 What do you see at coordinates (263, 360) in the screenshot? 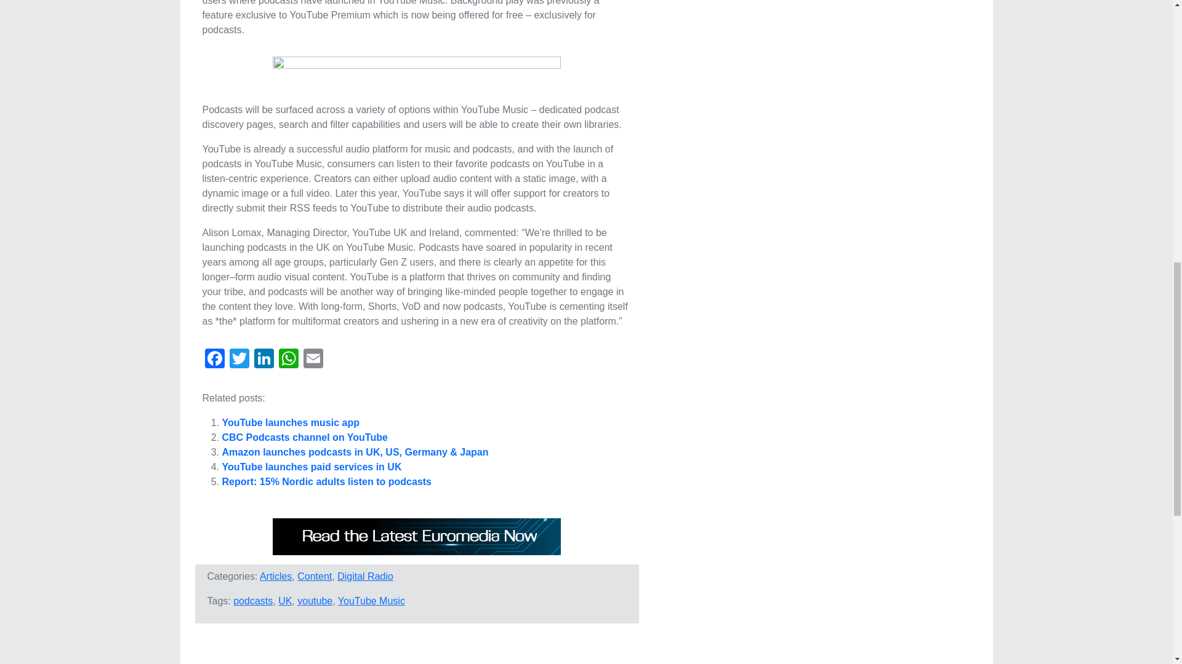
I see `LinkedIn` at bounding box center [263, 360].